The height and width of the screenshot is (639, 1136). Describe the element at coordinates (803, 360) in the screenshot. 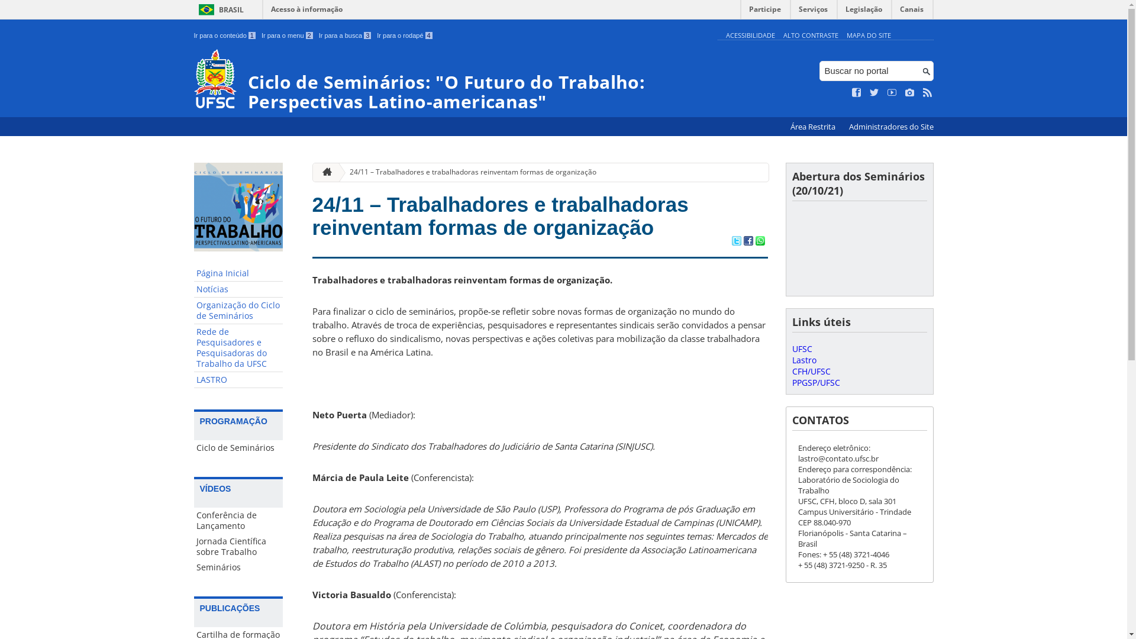

I see `Lastro` at that location.